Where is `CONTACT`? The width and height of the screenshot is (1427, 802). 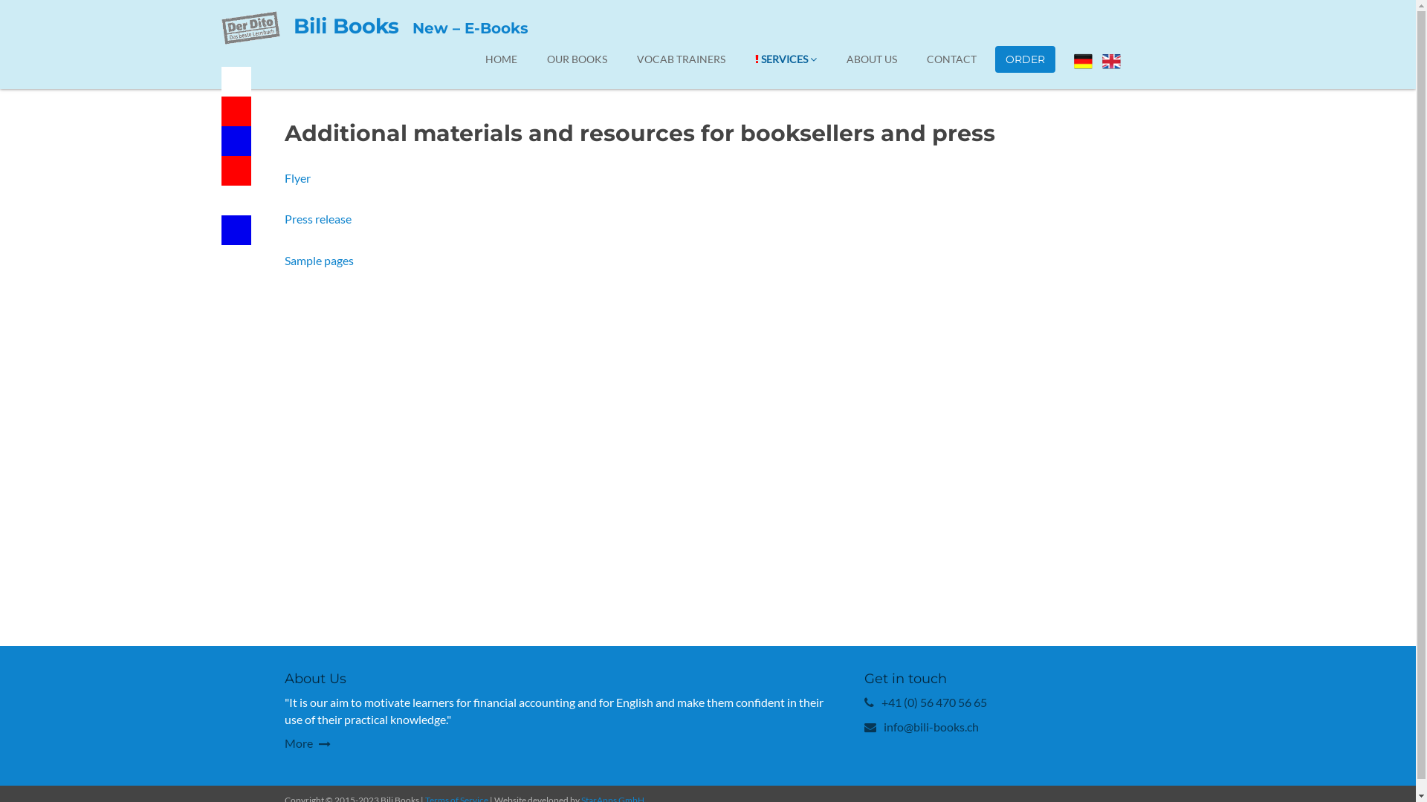
CONTACT is located at coordinates (951, 59).